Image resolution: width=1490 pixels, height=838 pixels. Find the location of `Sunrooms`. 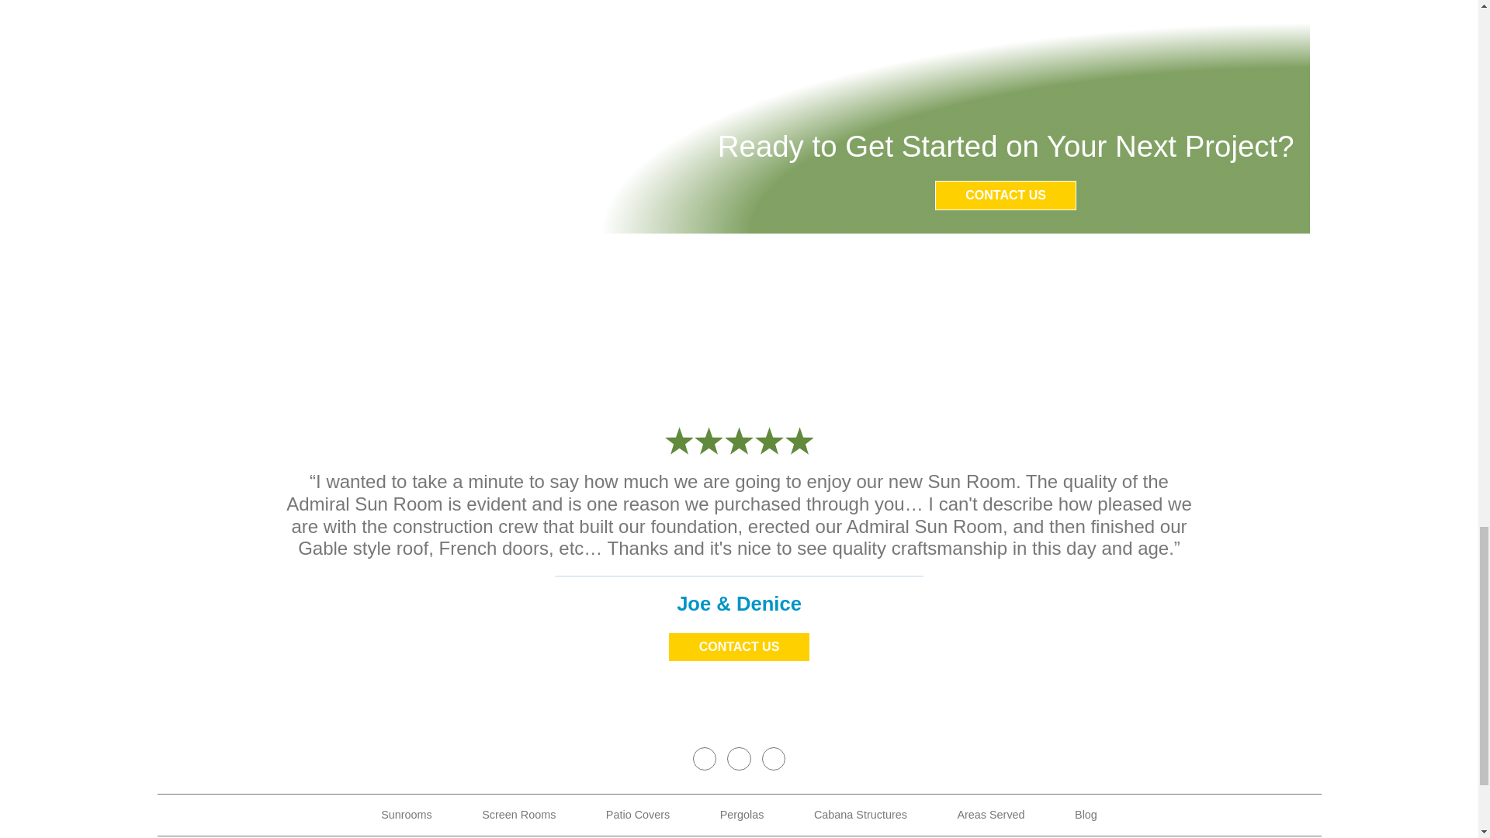

Sunrooms is located at coordinates (407, 815).